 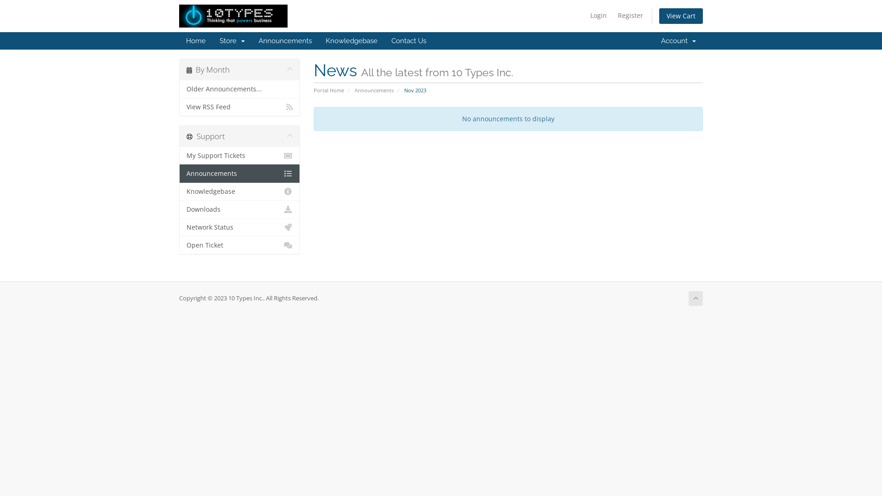 What do you see at coordinates (352, 41) in the screenshot?
I see `Knowledgebase` at bounding box center [352, 41].